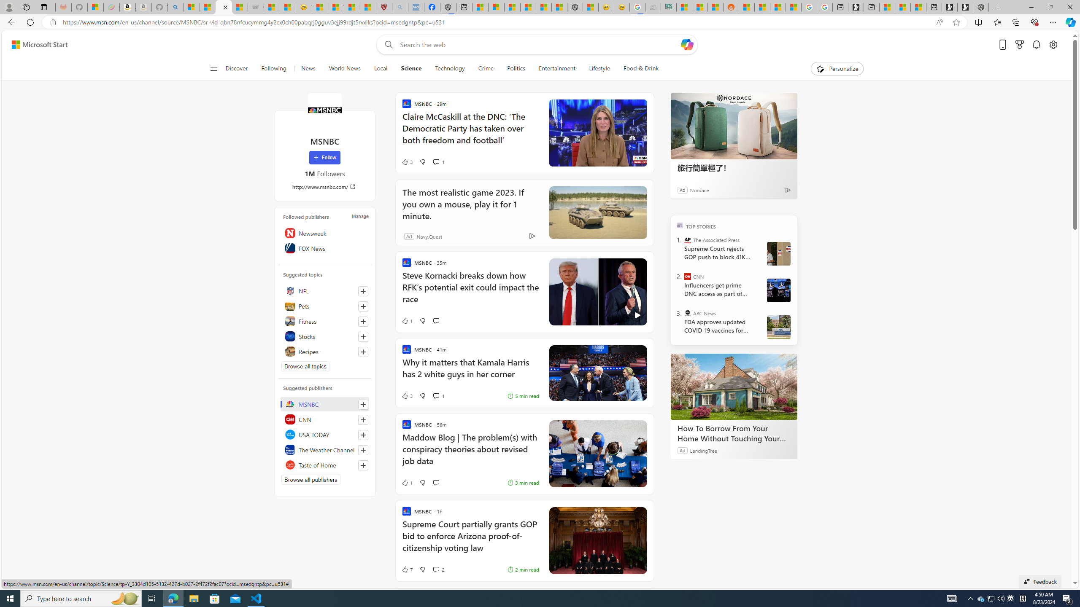 The image size is (1080, 607). I want to click on World News, so click(344, 69).